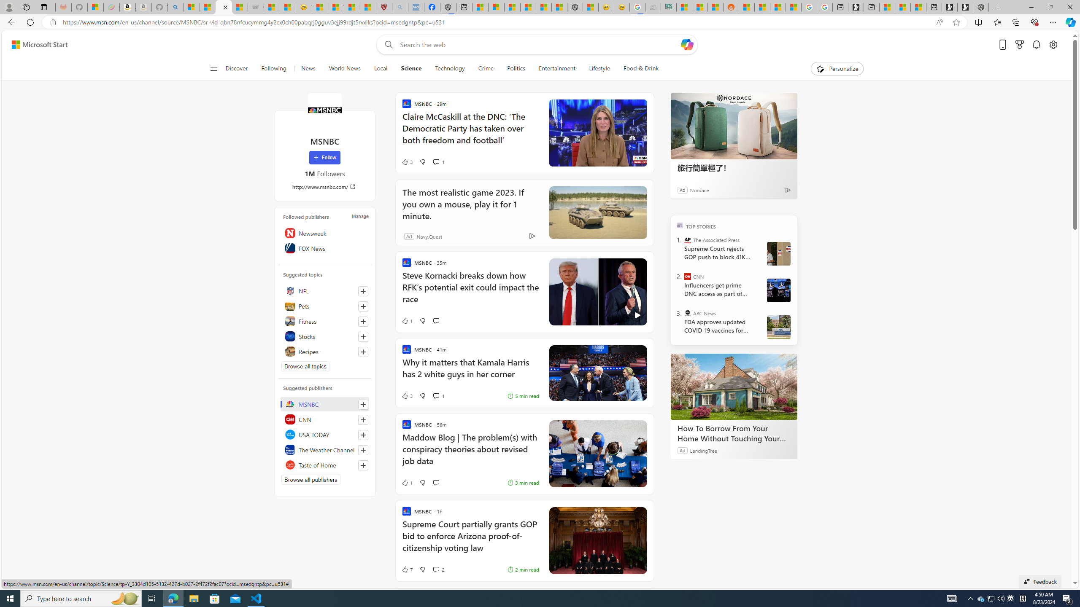 The image size is (1080, 607). I want to click on World News, so click(344, 69).